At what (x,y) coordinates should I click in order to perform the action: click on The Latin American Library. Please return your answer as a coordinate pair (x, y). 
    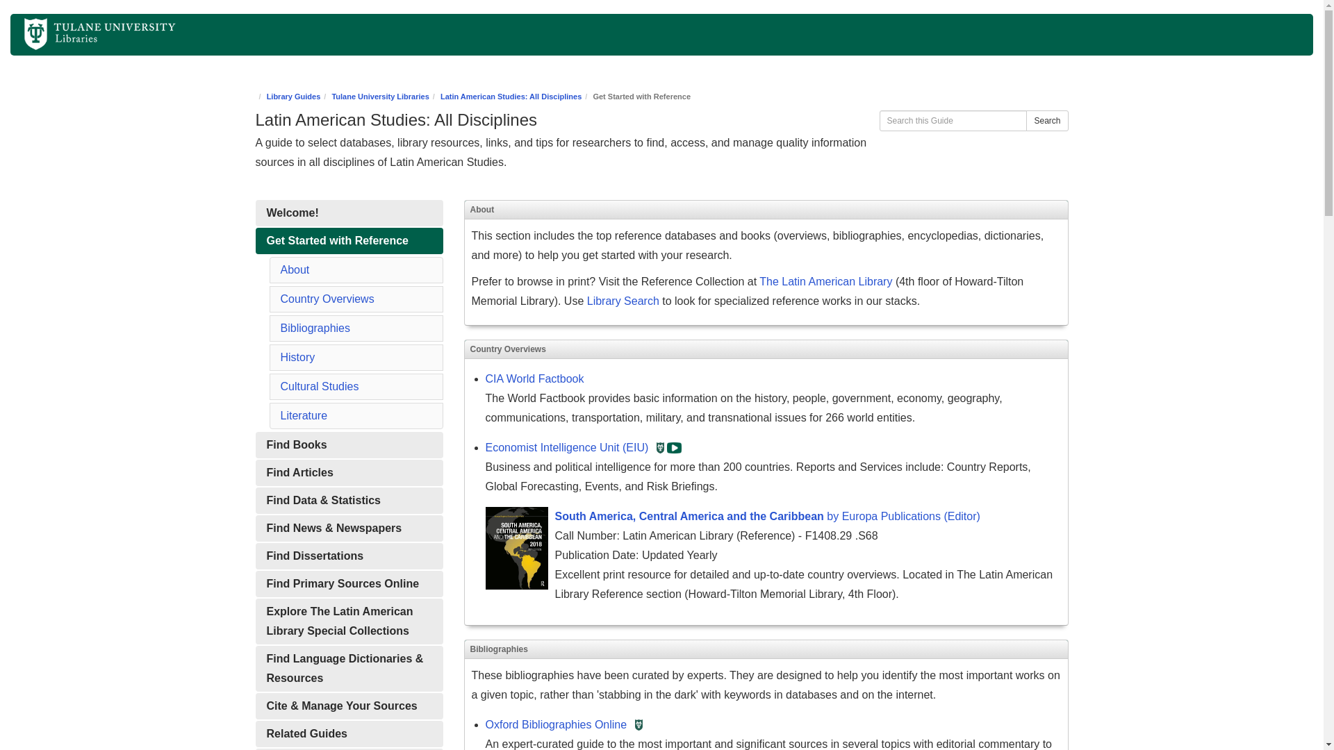
    Looking at the image, I should click on (825, 281).